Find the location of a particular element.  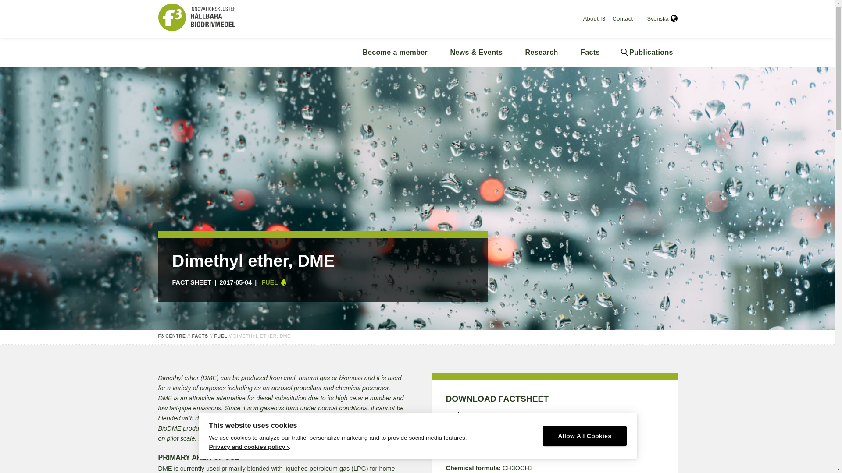

Become a member is located at coordinates (395, 53).